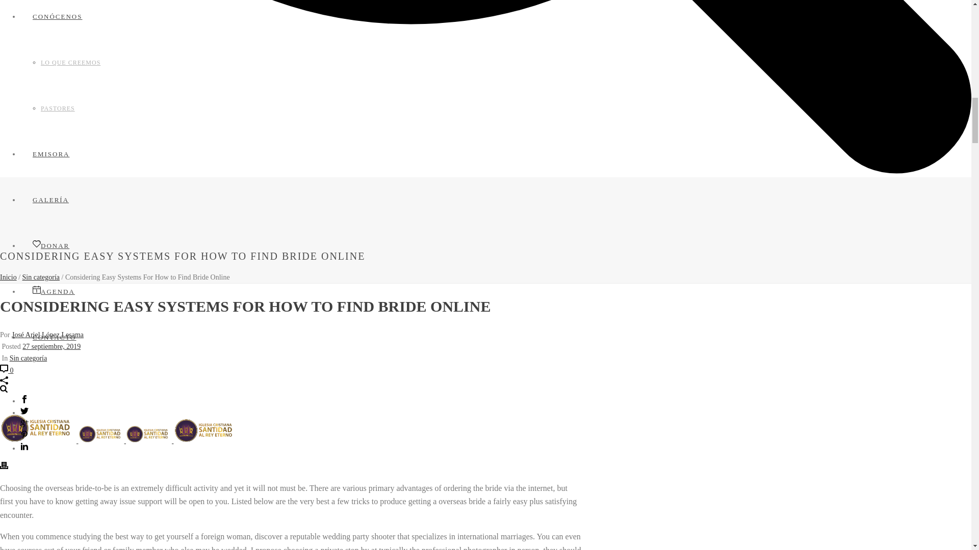 Image resolution: width=979 pixels, height=550 pixels. Describe the element at coordinates (51, 245) in the screenshot. I see `DONAR` at that location.